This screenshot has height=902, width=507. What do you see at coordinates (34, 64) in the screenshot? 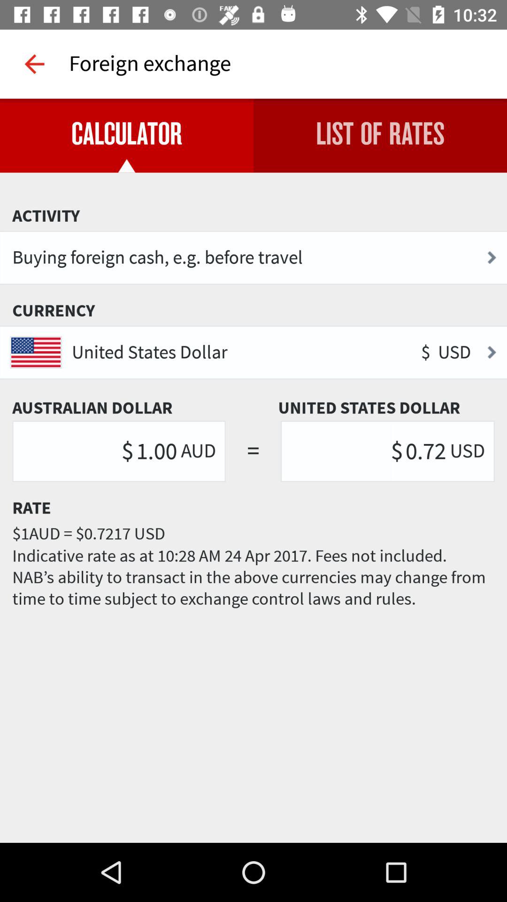
I see `press icon to the left of foreign exchange` at bounding box center [34, 64].